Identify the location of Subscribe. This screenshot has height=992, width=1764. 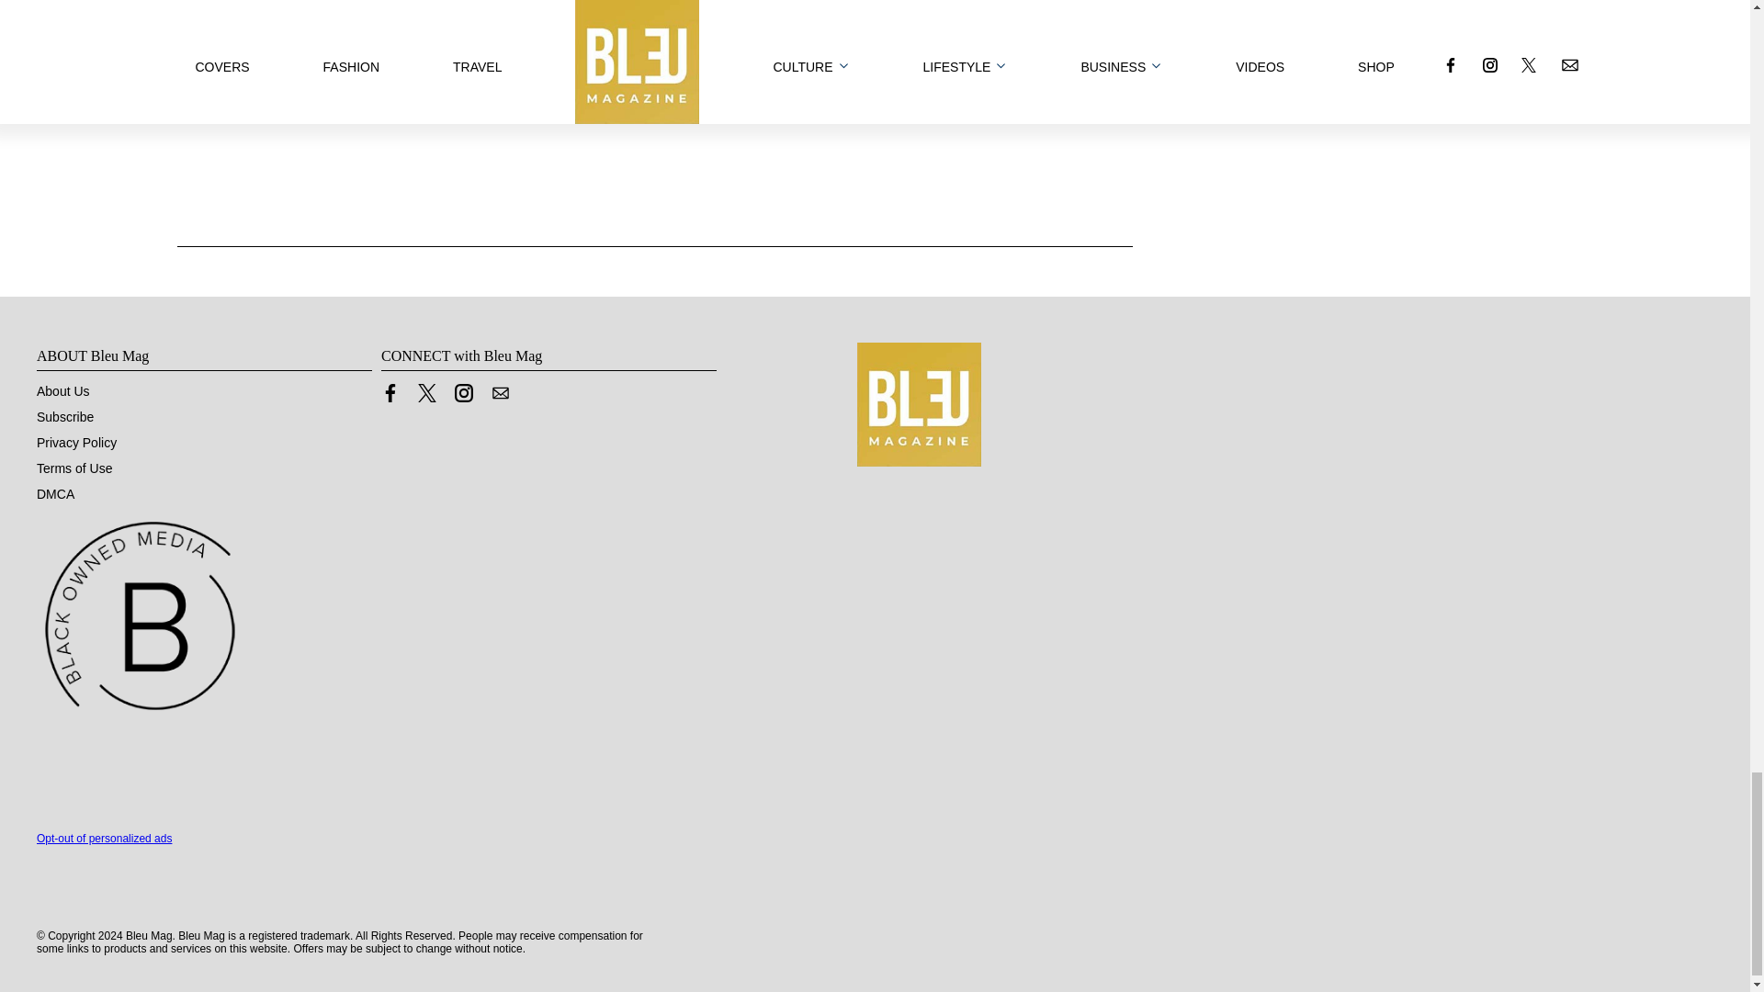
(64, 417).